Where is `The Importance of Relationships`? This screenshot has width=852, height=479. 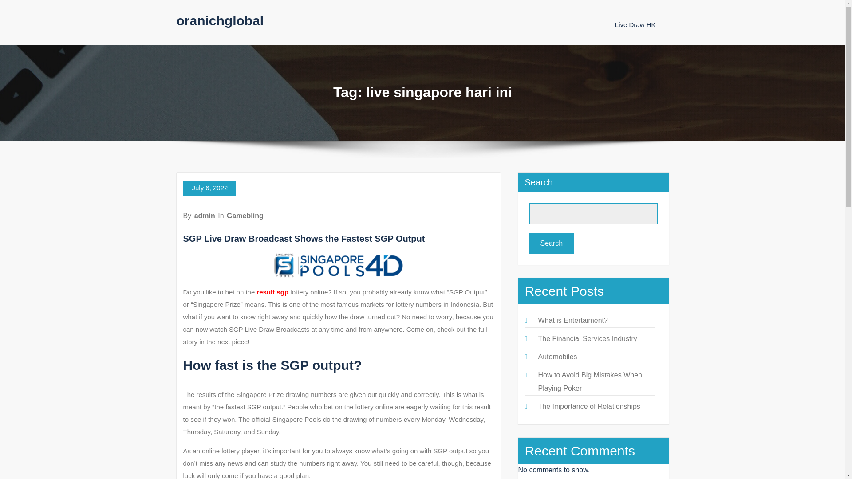 The Importance of Relationships is located at coordinates (588, 406).